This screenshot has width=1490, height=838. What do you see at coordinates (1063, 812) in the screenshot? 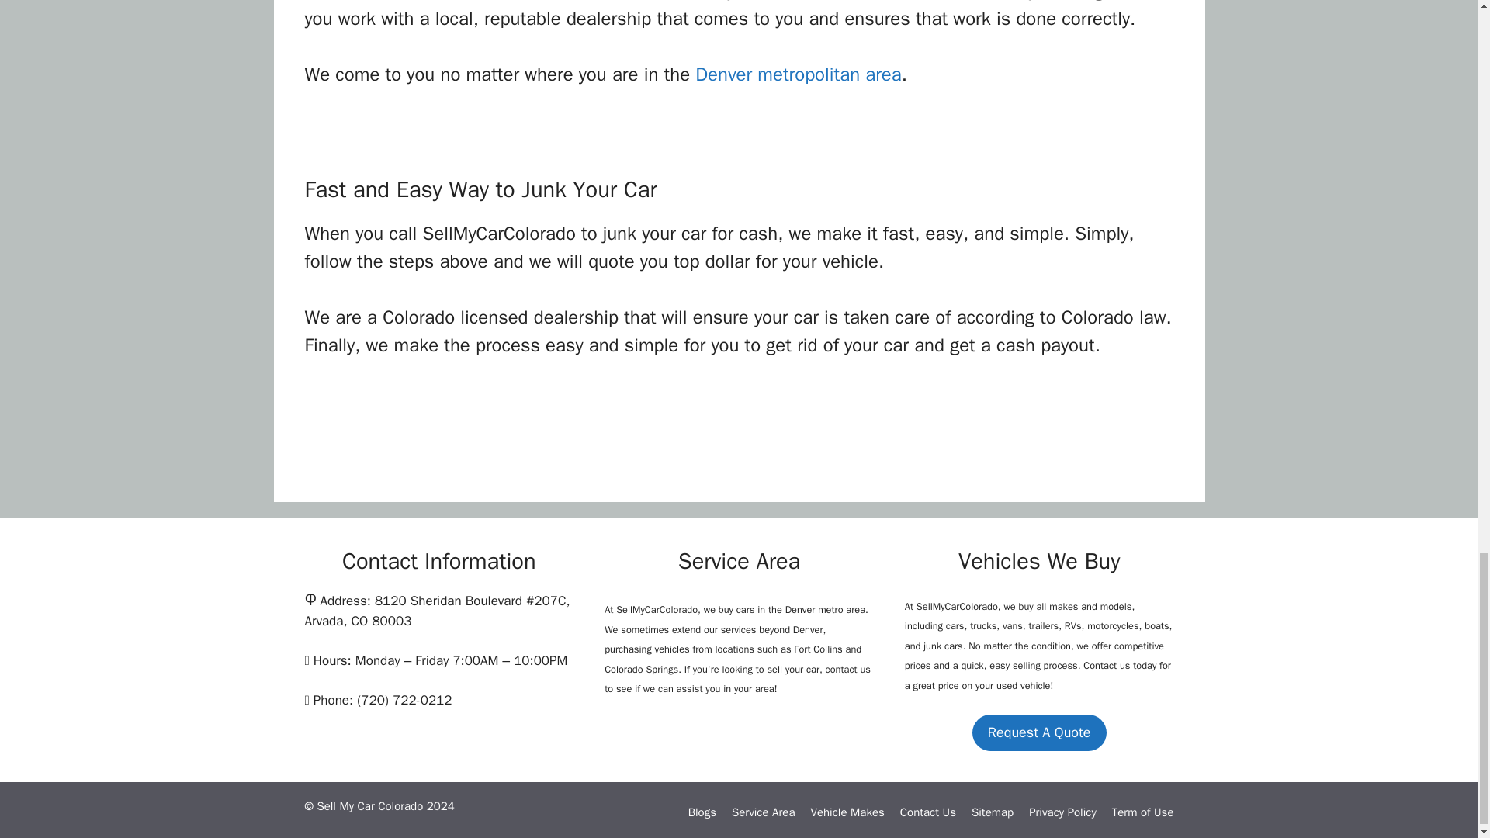
I see `Privacy Policy` at bounding box center [1063, 812].